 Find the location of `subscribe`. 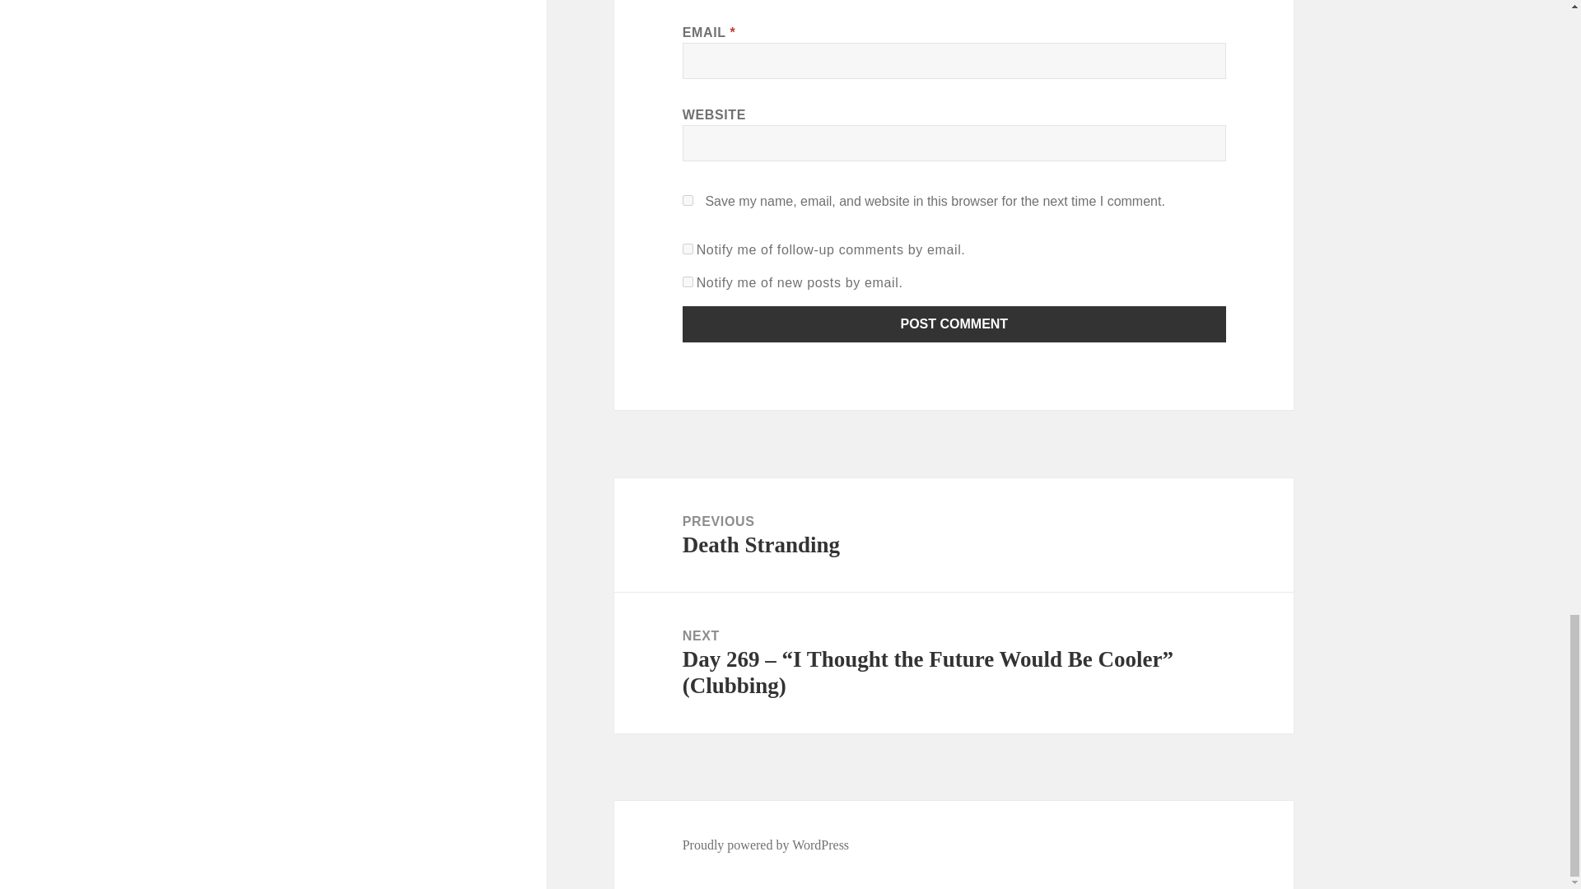

subscribe is located at coordinates (688, 249).